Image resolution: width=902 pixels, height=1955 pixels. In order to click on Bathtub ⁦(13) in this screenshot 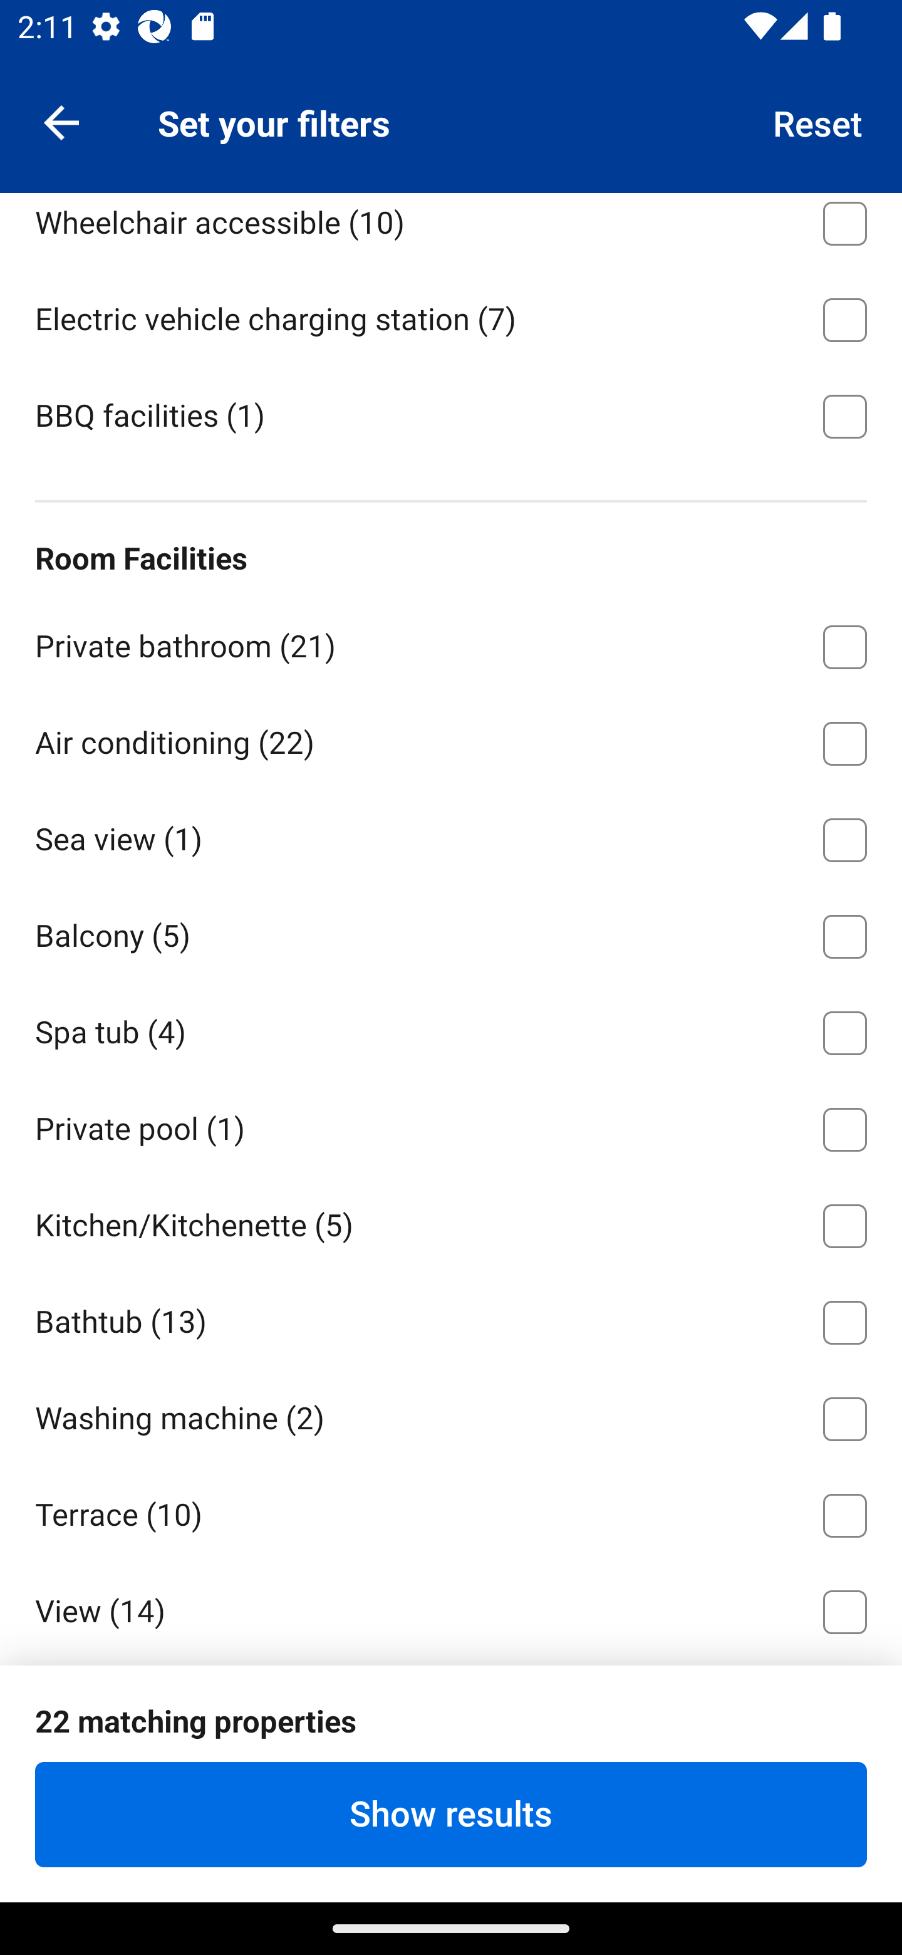, I will do `click(451, 1318)`.